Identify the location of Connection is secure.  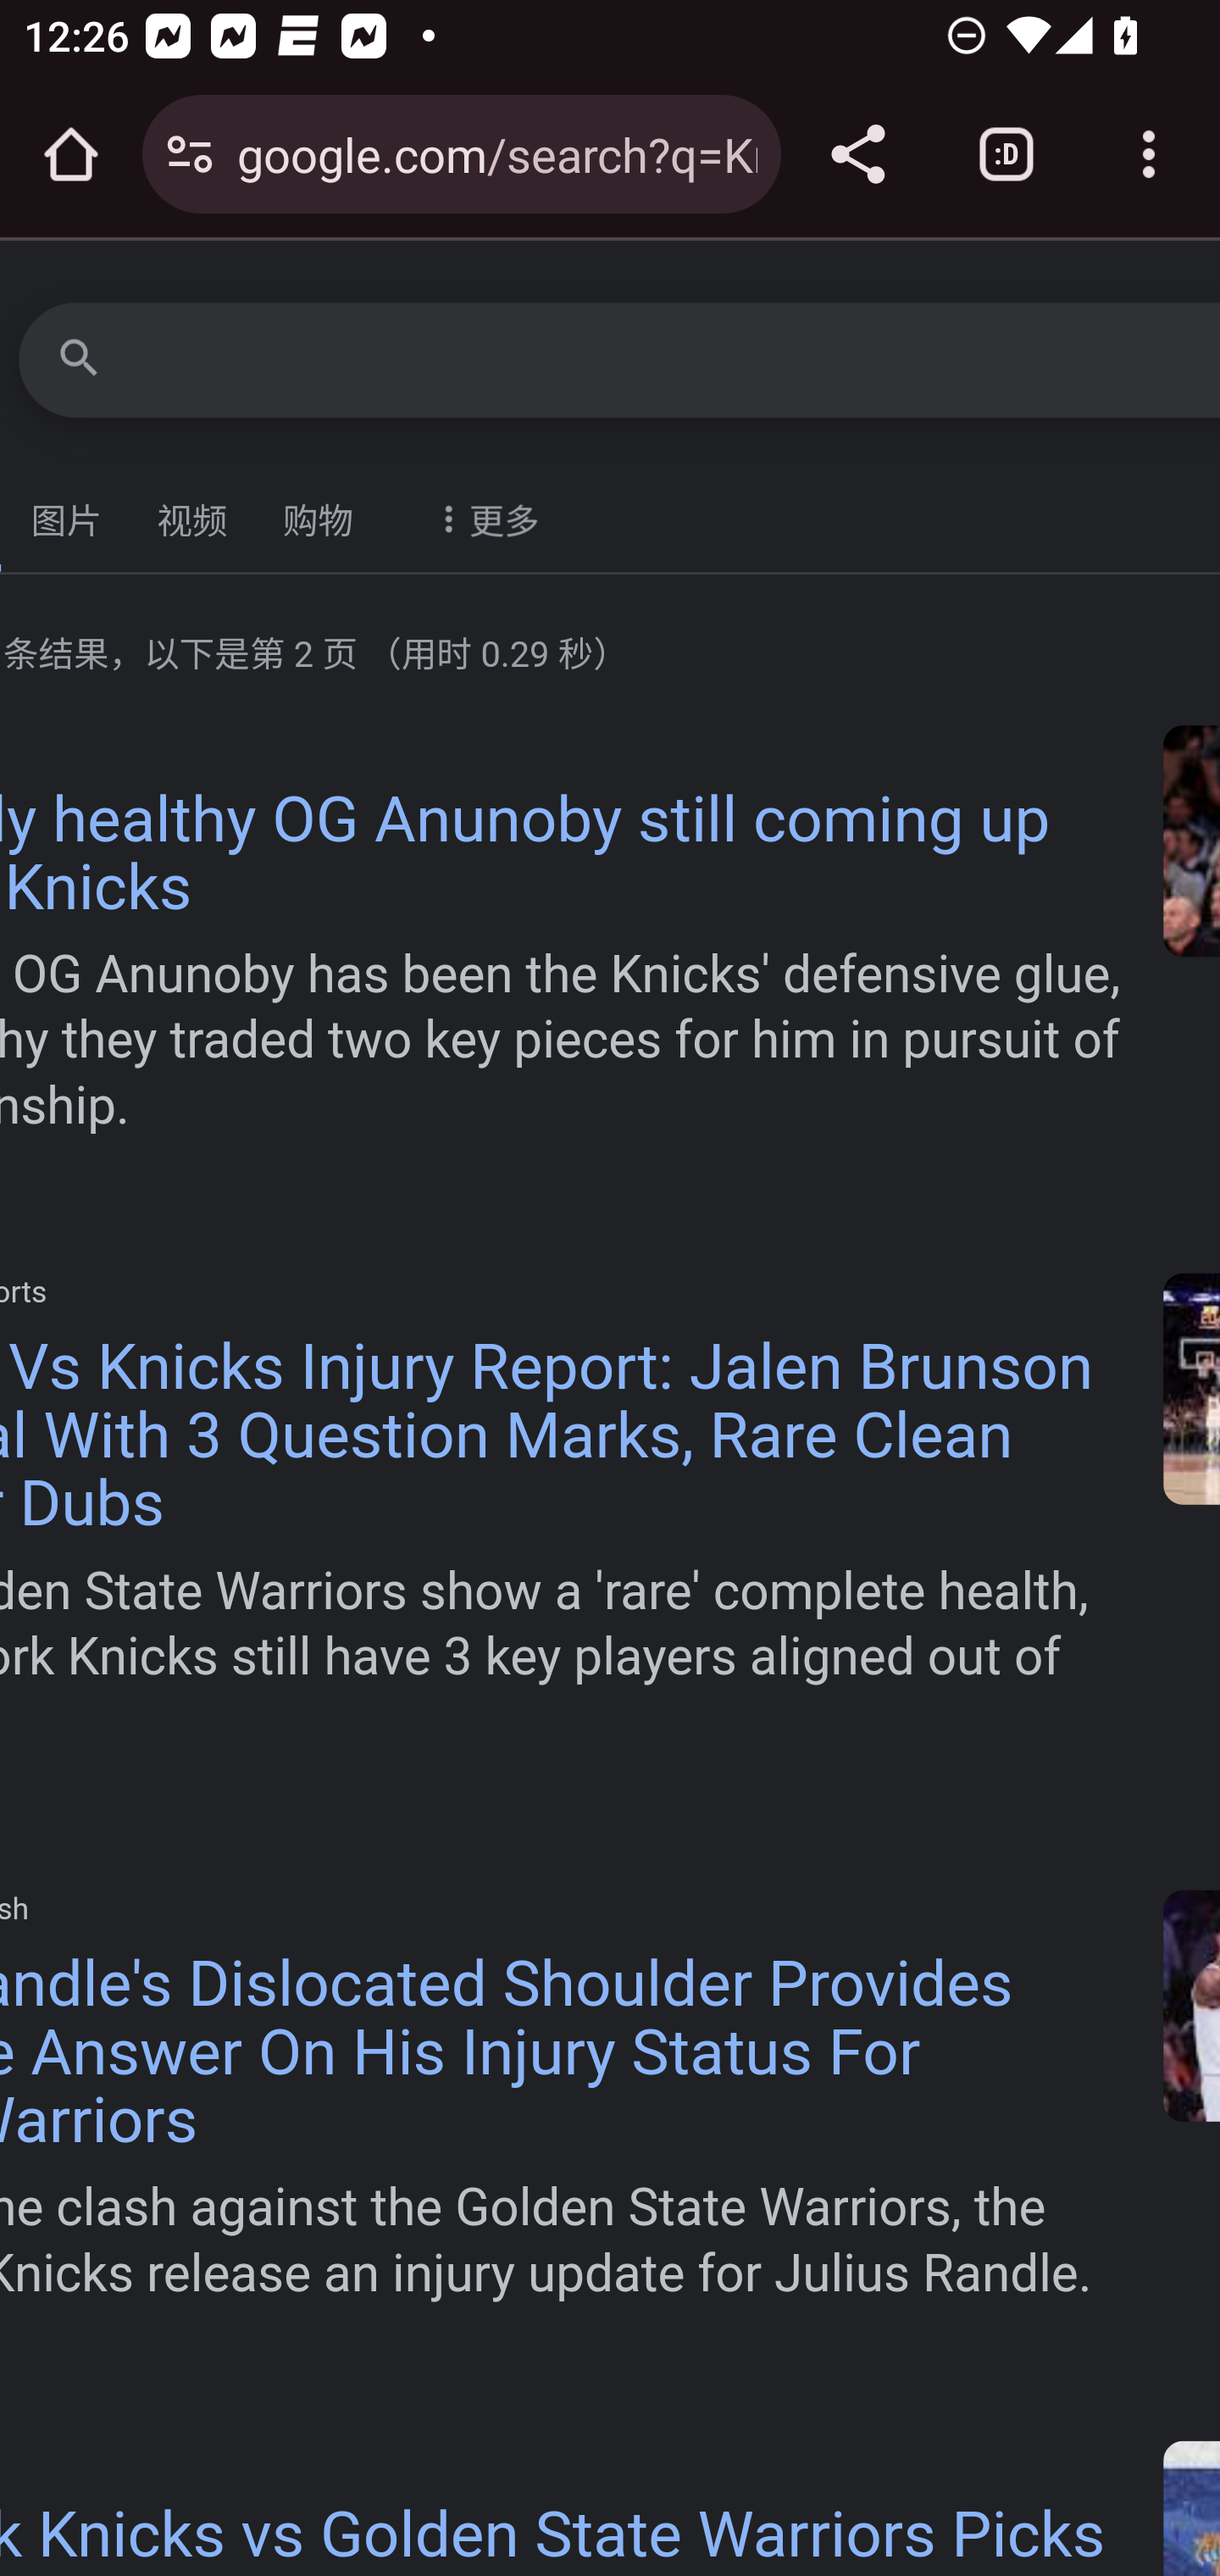
(190, 154).